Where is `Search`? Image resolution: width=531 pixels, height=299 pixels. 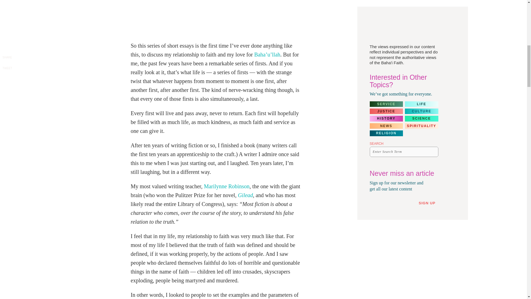 Search is located at coordinates (433, 152).